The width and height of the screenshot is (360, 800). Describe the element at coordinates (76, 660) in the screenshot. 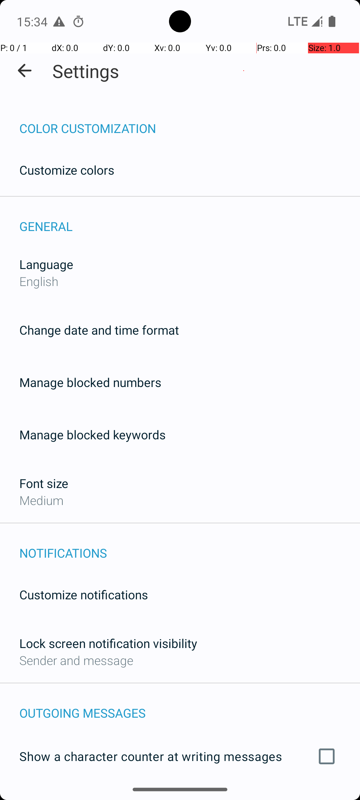

I see `Sender and message` at that location.